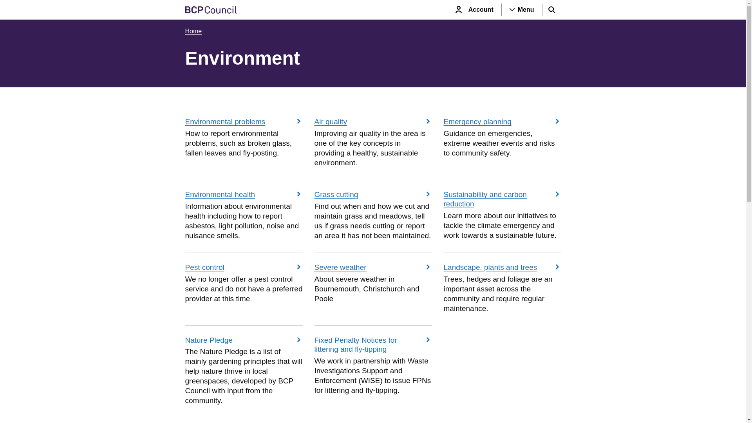  Describe the element at coordinates (244, 193) in the screenshot. I see `Environmental health` at that location.